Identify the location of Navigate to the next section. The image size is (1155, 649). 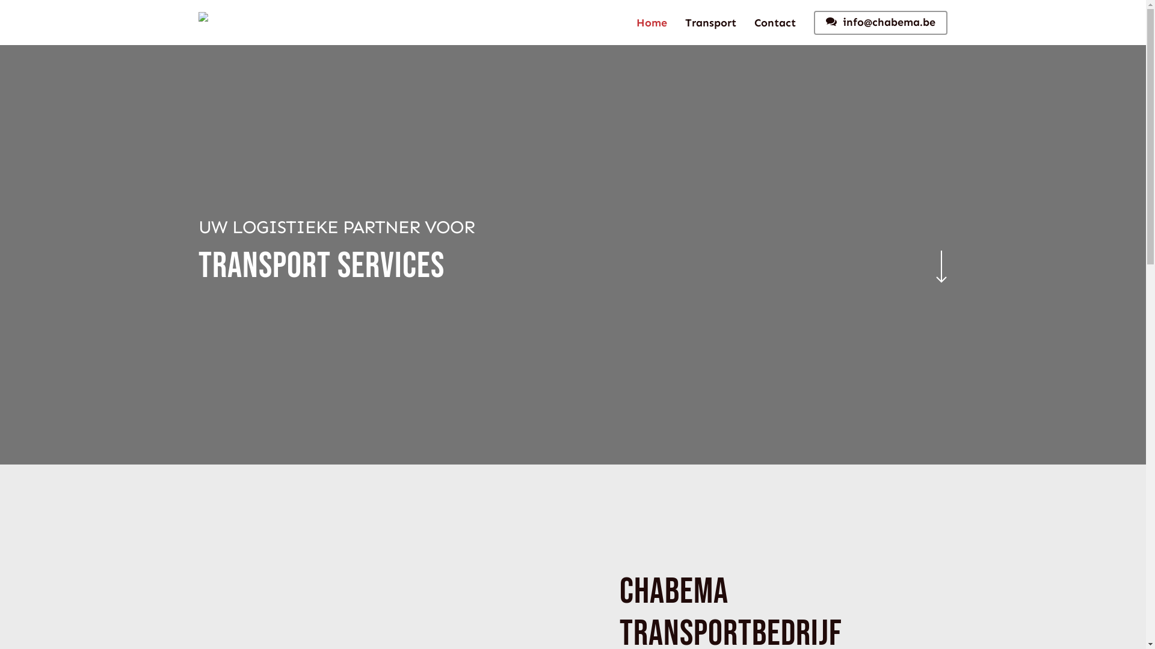
(938, 265).